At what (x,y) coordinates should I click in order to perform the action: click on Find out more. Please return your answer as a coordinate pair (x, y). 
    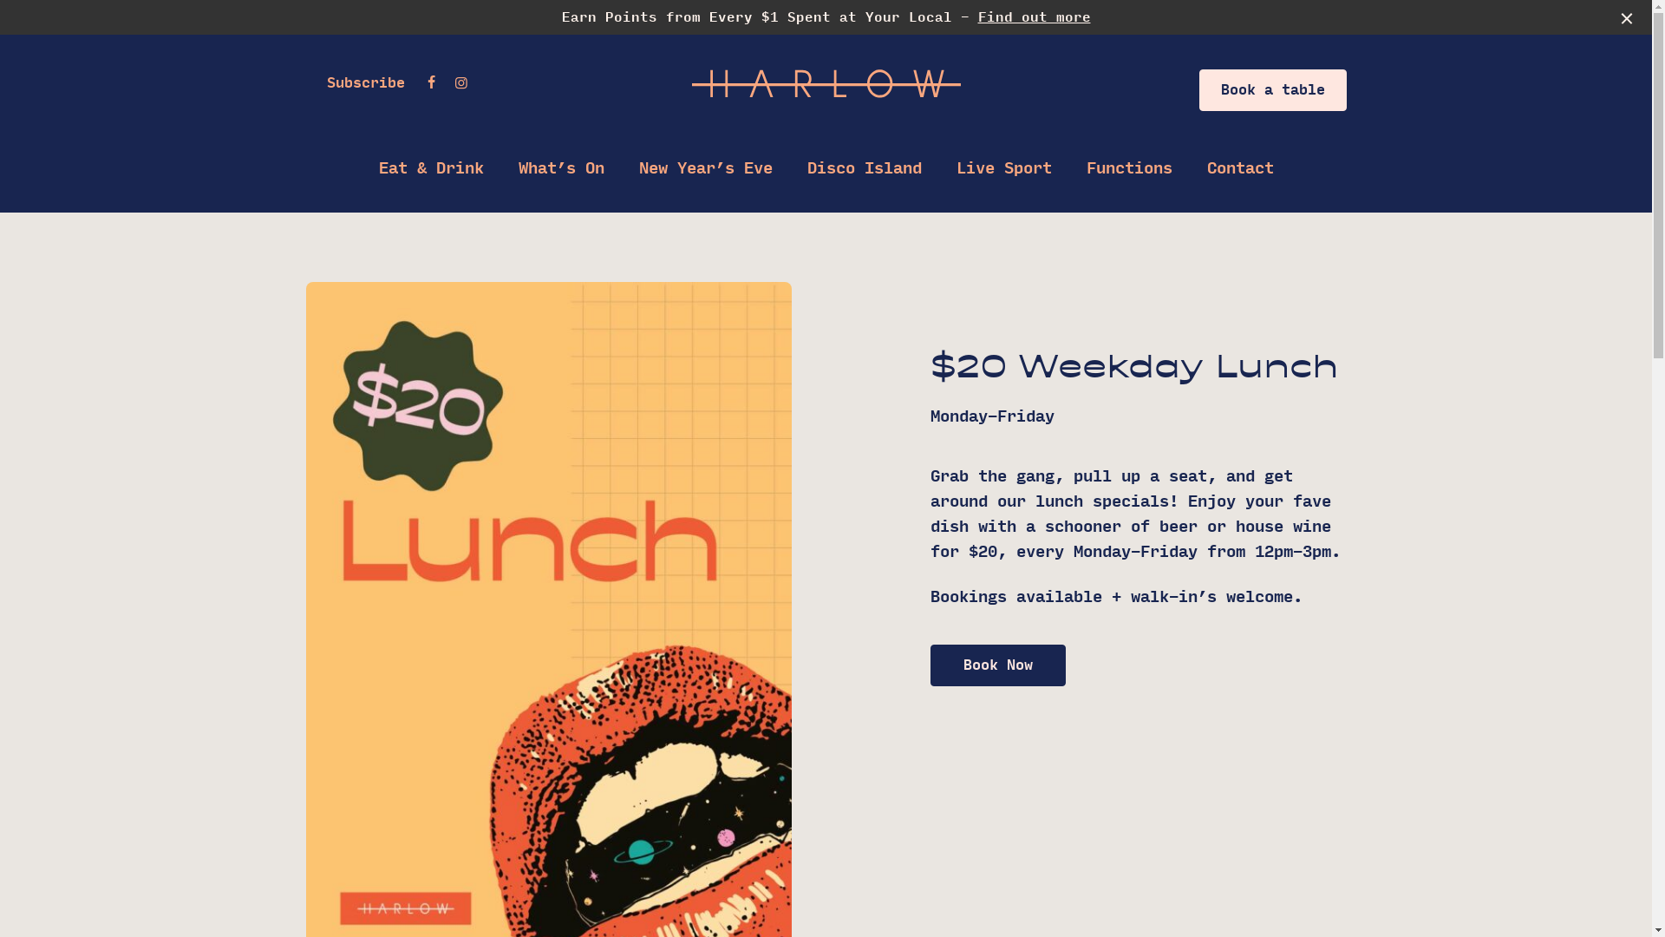
    Looking at the image, I should click on (1035, 17).